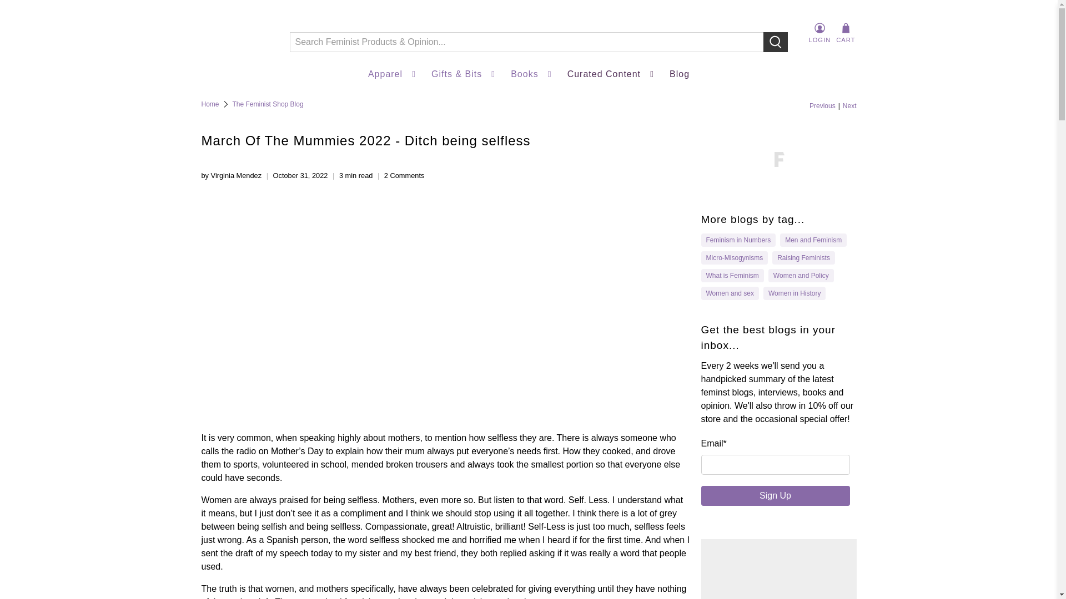  What do you see at coordinates (210, 104) in the screenshot?
I see `The Feminist Shop` at bounding box center [210, 104].